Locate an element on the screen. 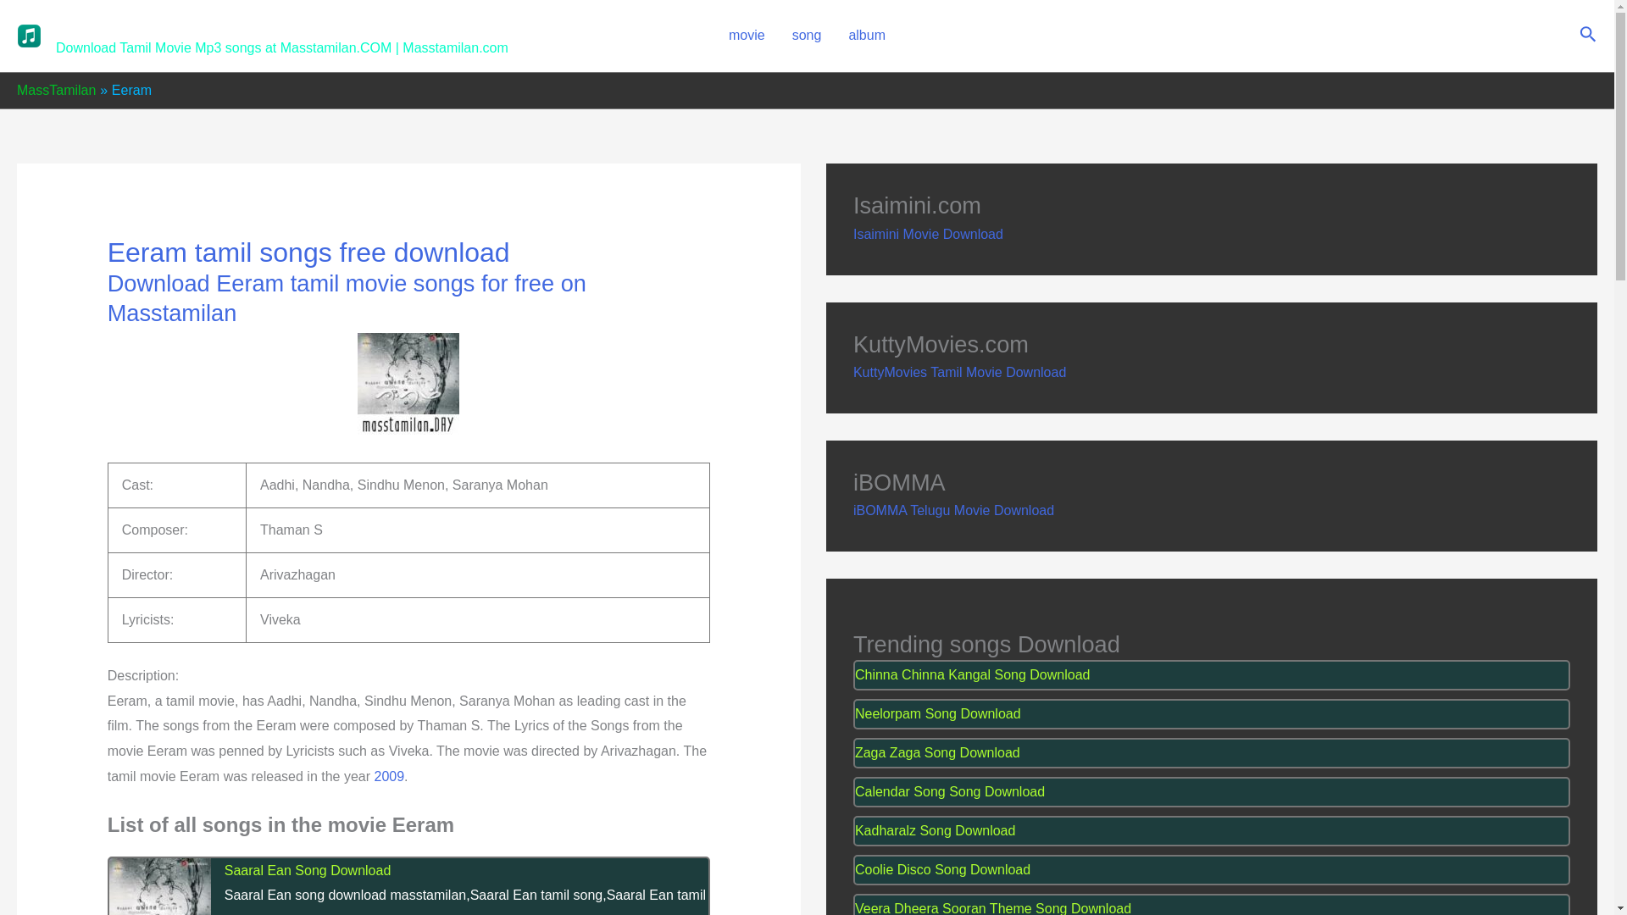 Image resolution: width=1627 pixels, height=915 pixels. Masstamilan - Tamil Songs Download is located at coordinates (236, 25).